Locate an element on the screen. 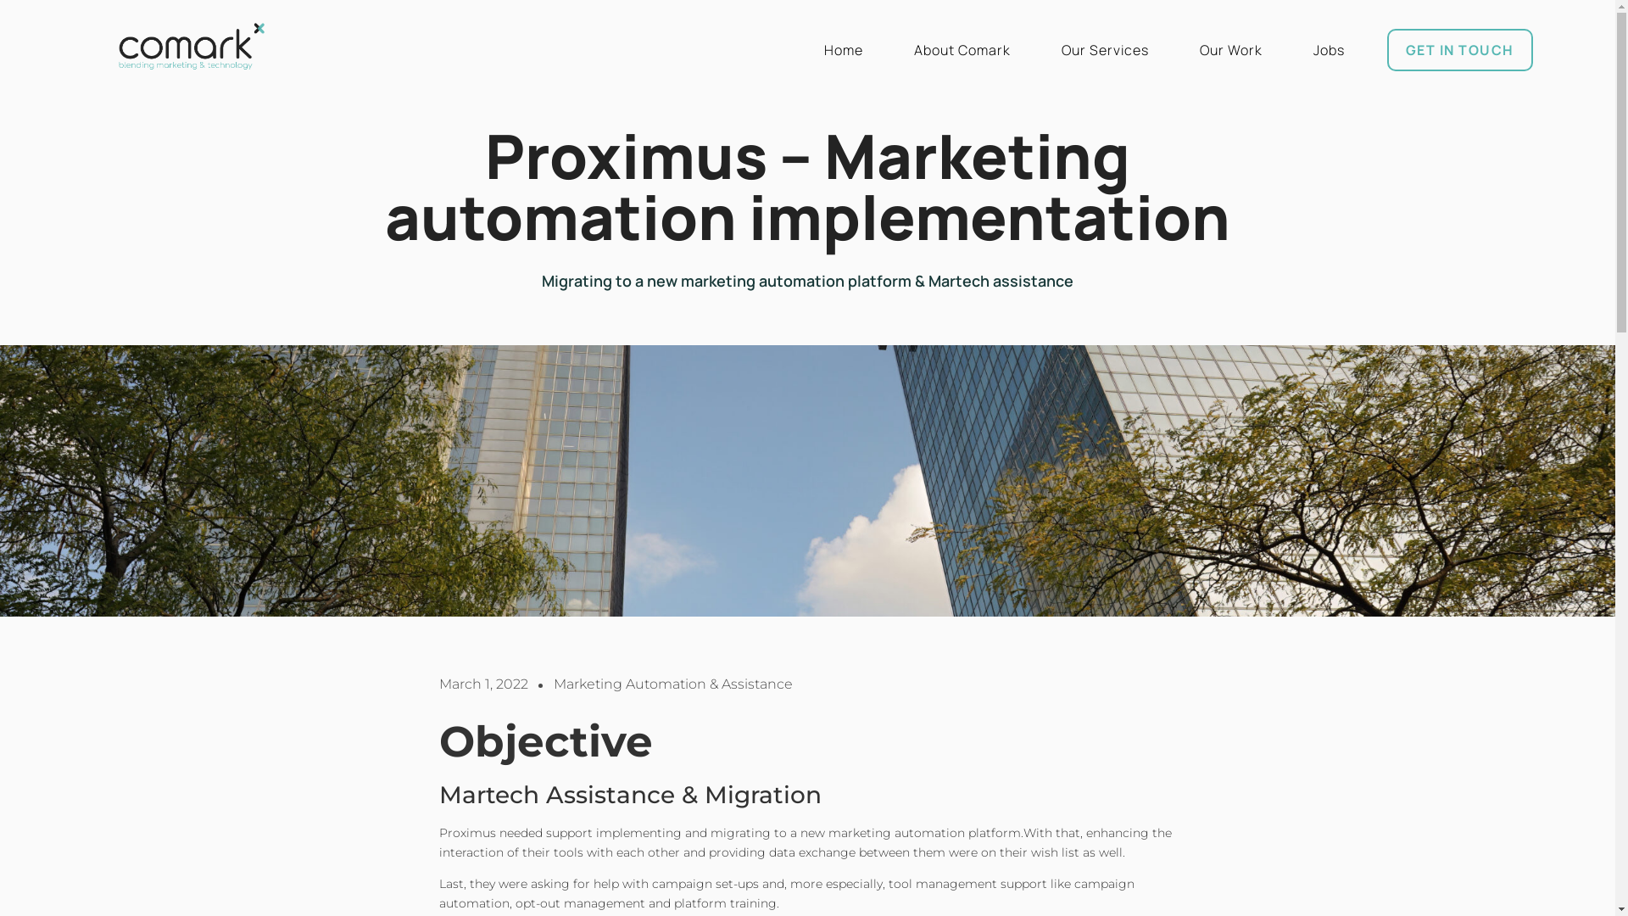 The width and height of the screenshot is (1628, 916). Our Work is located at coordinates (1231, 50).